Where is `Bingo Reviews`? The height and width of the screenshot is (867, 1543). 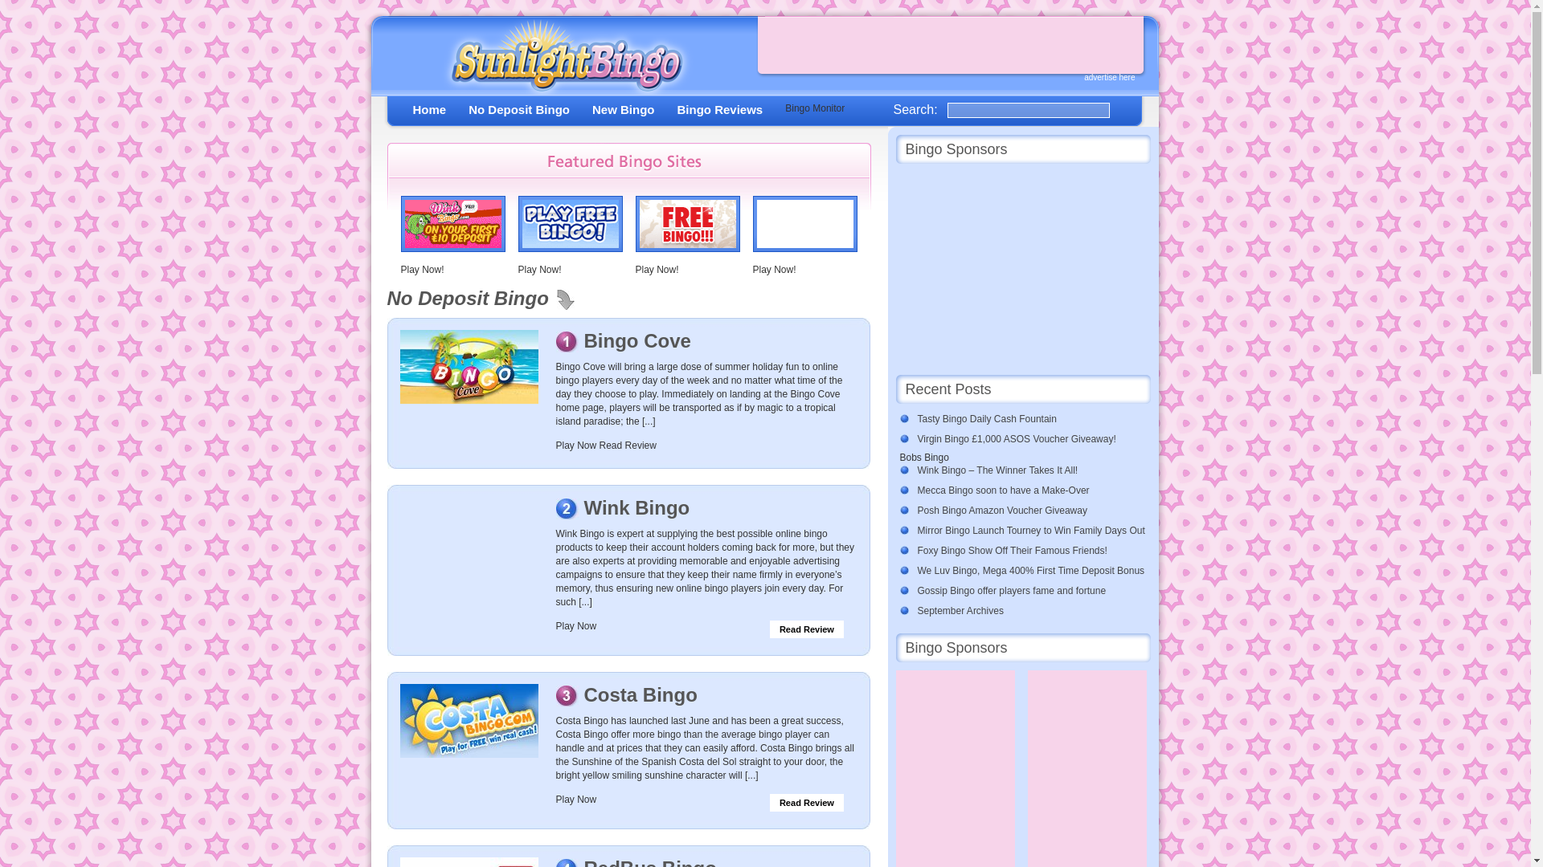 Bingo Reviews is located at coordinates (720, 109).